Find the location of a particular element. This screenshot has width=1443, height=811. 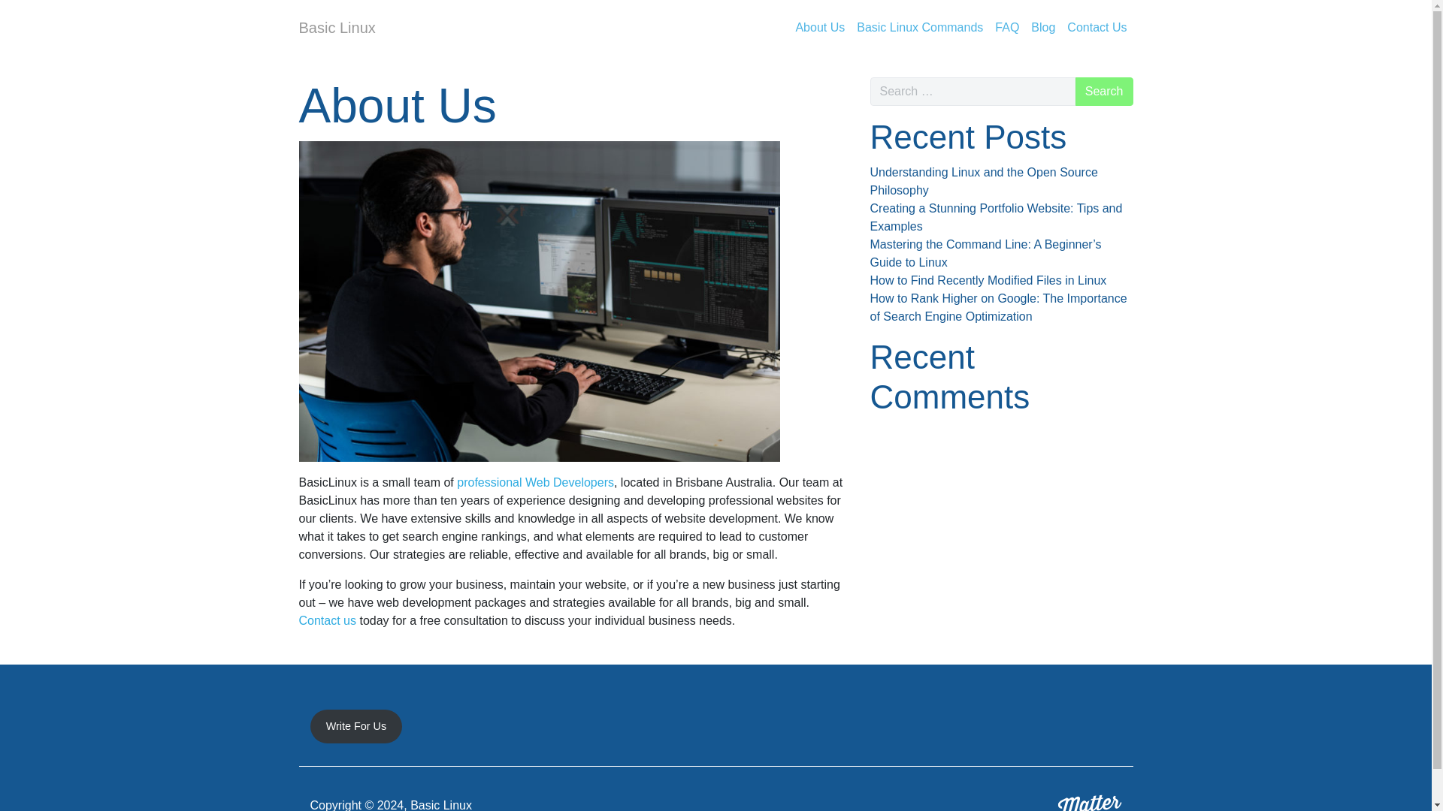

Contact us is located at coordinates (328, 620).